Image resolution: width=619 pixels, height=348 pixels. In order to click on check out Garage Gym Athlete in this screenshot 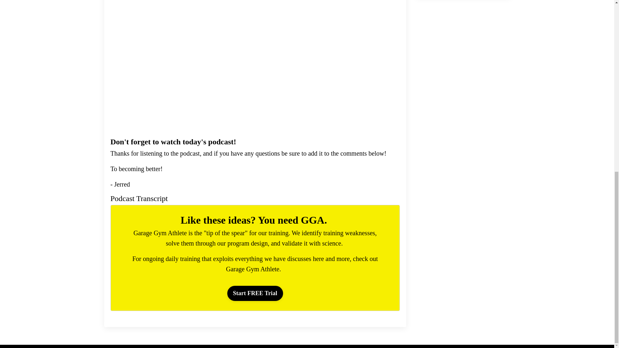, I will do `click(302, 264)`.